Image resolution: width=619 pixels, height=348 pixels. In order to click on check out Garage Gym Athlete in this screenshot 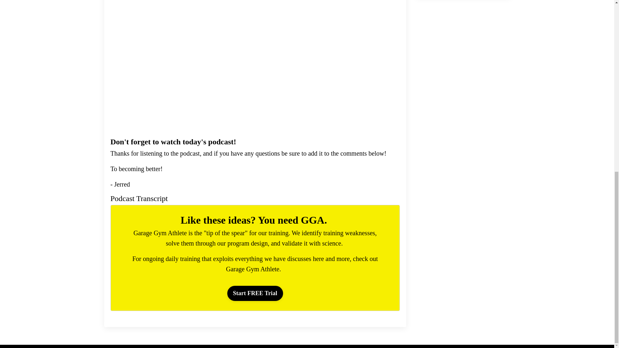, I will do `click(302, 264)`.